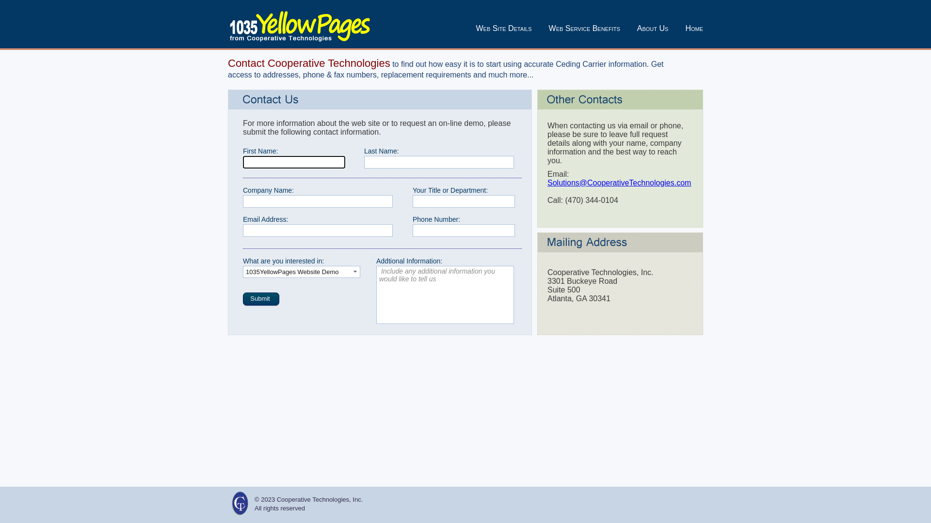 The height and width of the screenshot is (523, 931). Describe the element at coordinates (261, 299) in the screenshot. I see `Submit` at that location.